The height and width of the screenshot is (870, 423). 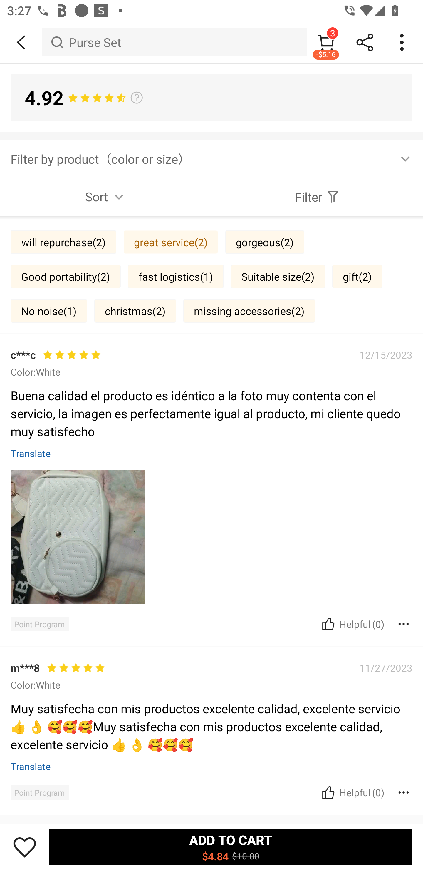 What do you see at coordinates (176, 276) in the screenshot?
I see `fast logistics(1)` at bounding box center [176, 276].